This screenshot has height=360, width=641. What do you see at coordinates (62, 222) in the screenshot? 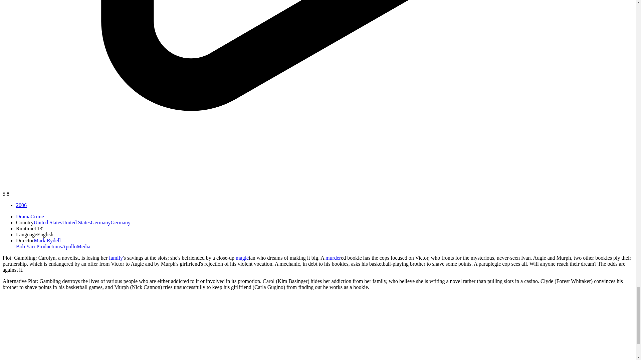
I see `United States` at bounding box center [62, 222].